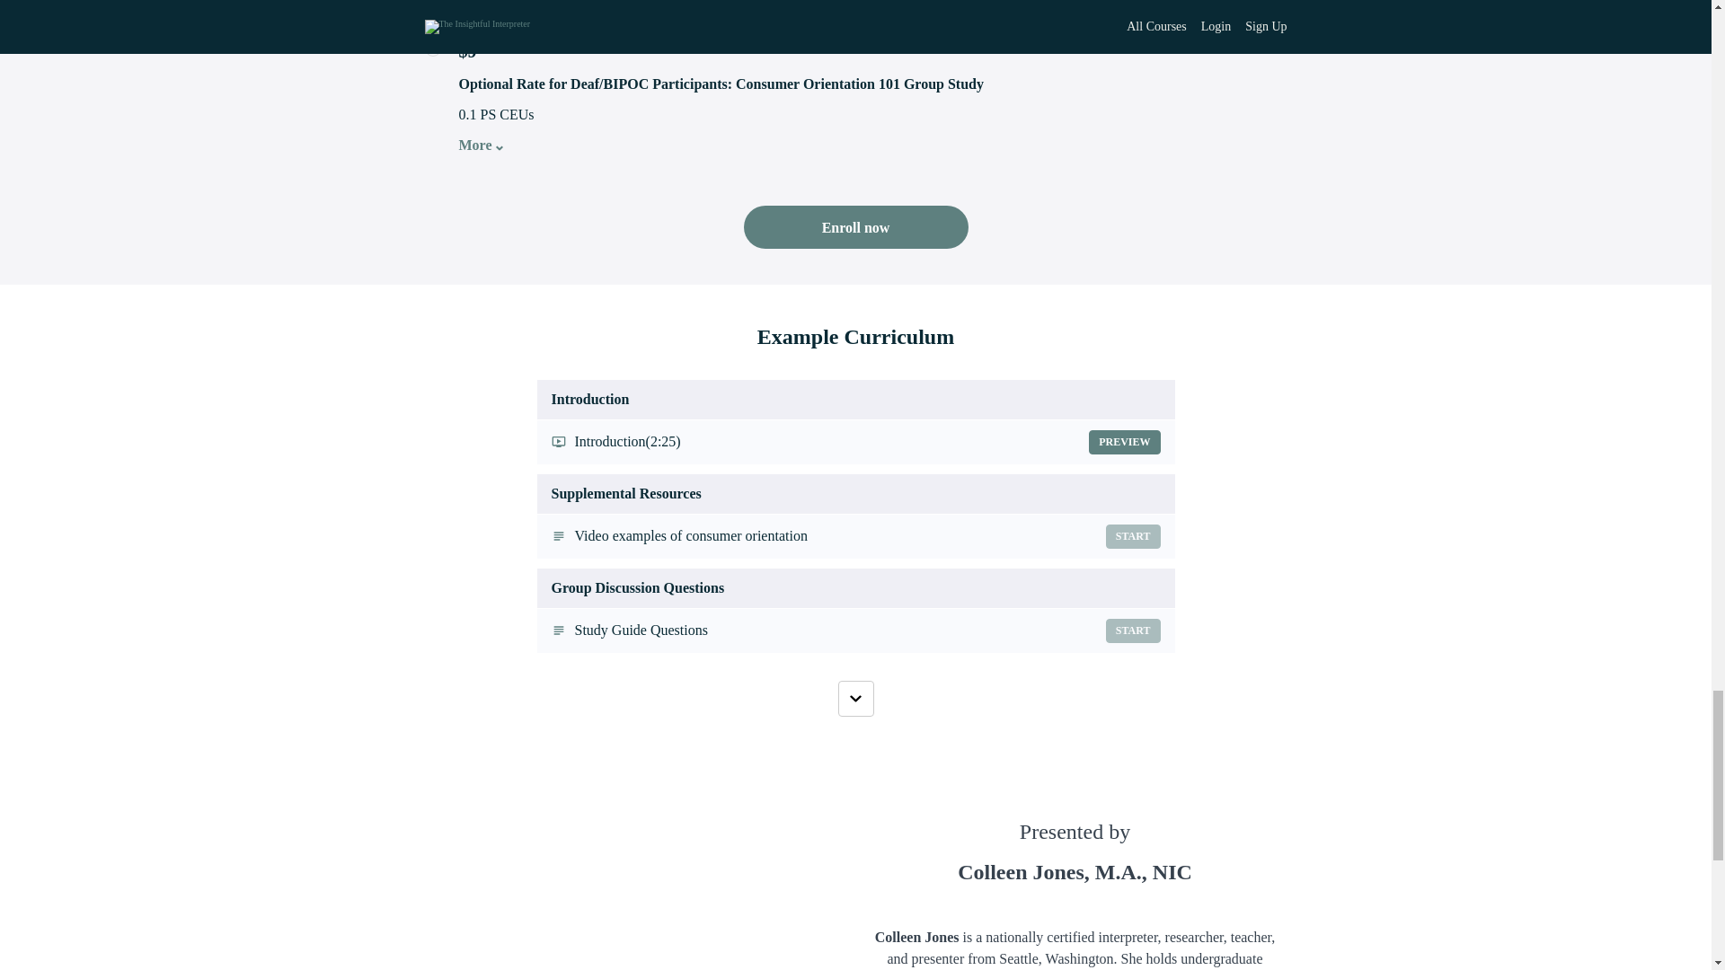  Describe the element at coordinates (1133, 630) in the screenshot. I see `START` at that location.